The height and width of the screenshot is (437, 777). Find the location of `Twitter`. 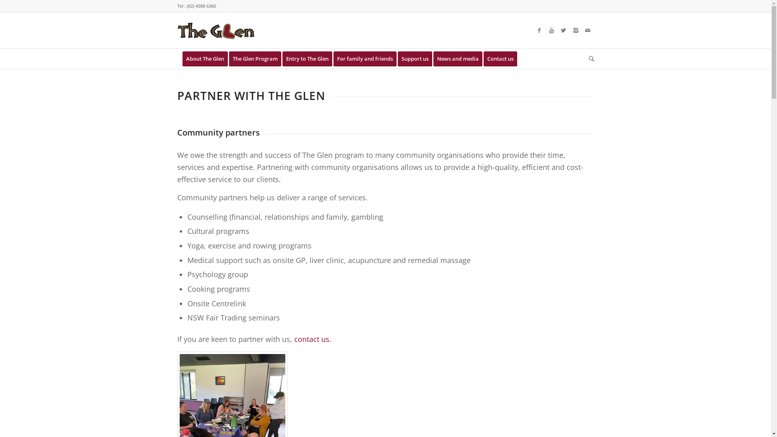

Twitter is located at coordinates (564, 30).